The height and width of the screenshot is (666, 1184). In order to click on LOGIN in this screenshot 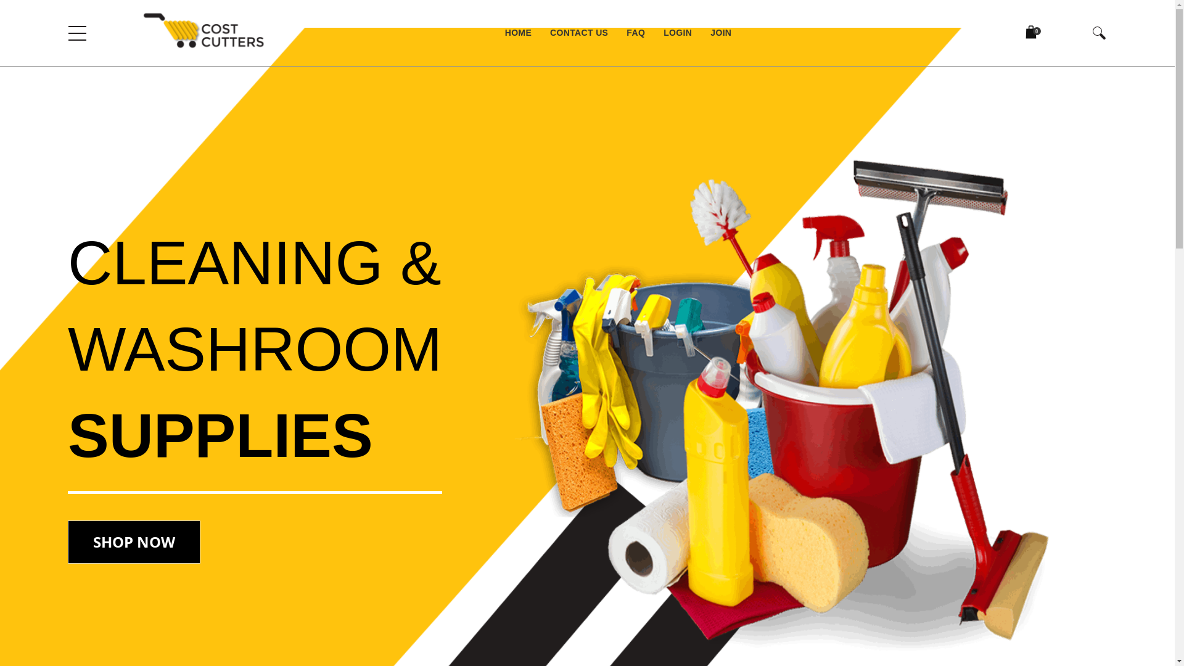, I will do `click(678, 33)`.